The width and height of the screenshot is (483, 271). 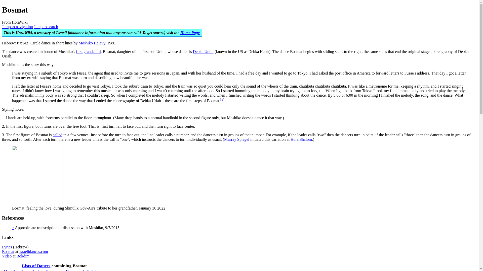 I want to click on Hora Shalom, so click(x=301, y=139).